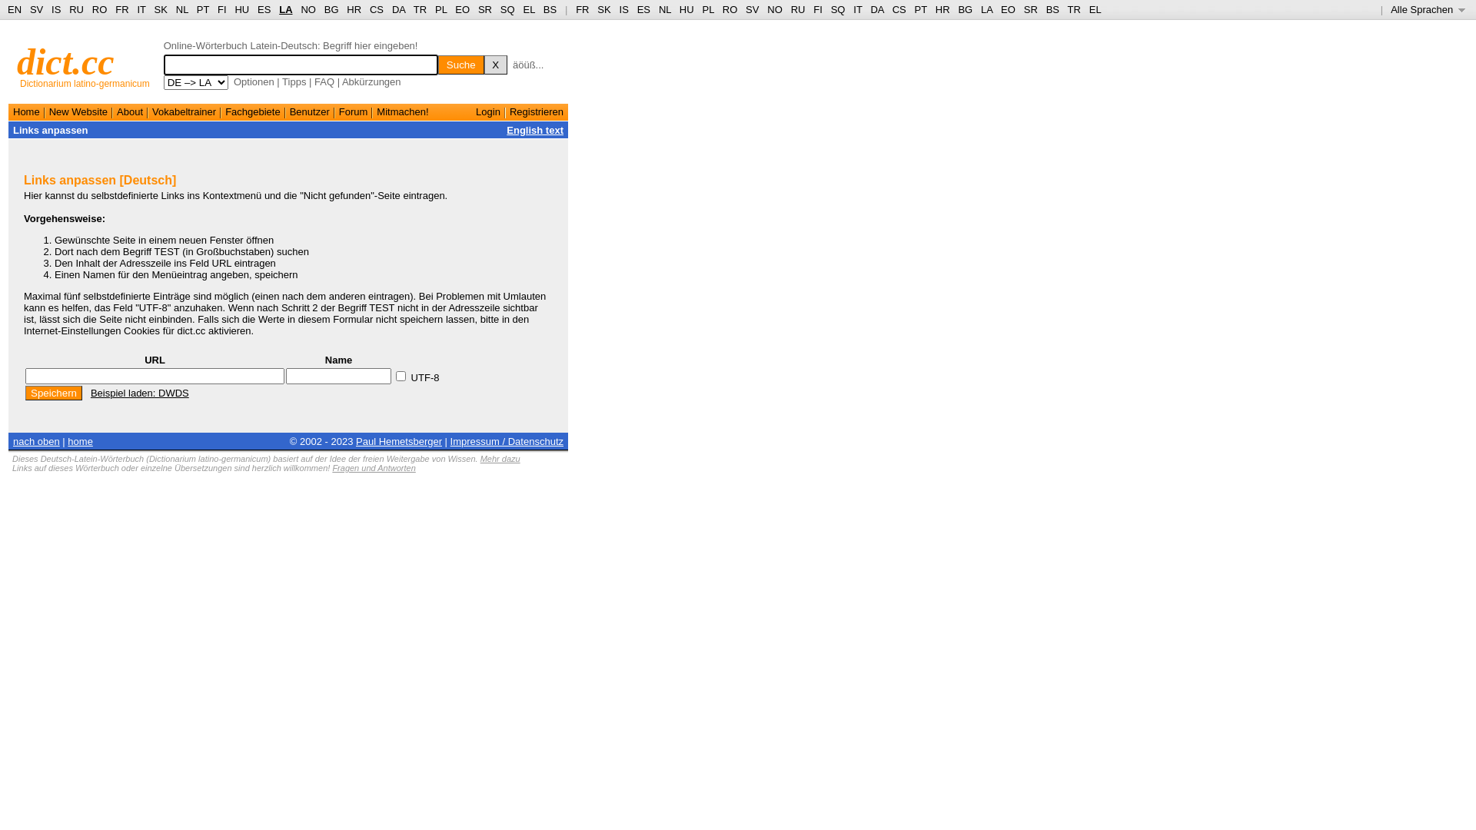  Describe the element at coordinates (310, 112) in the screenshot. I see `Benutzer` at that location.